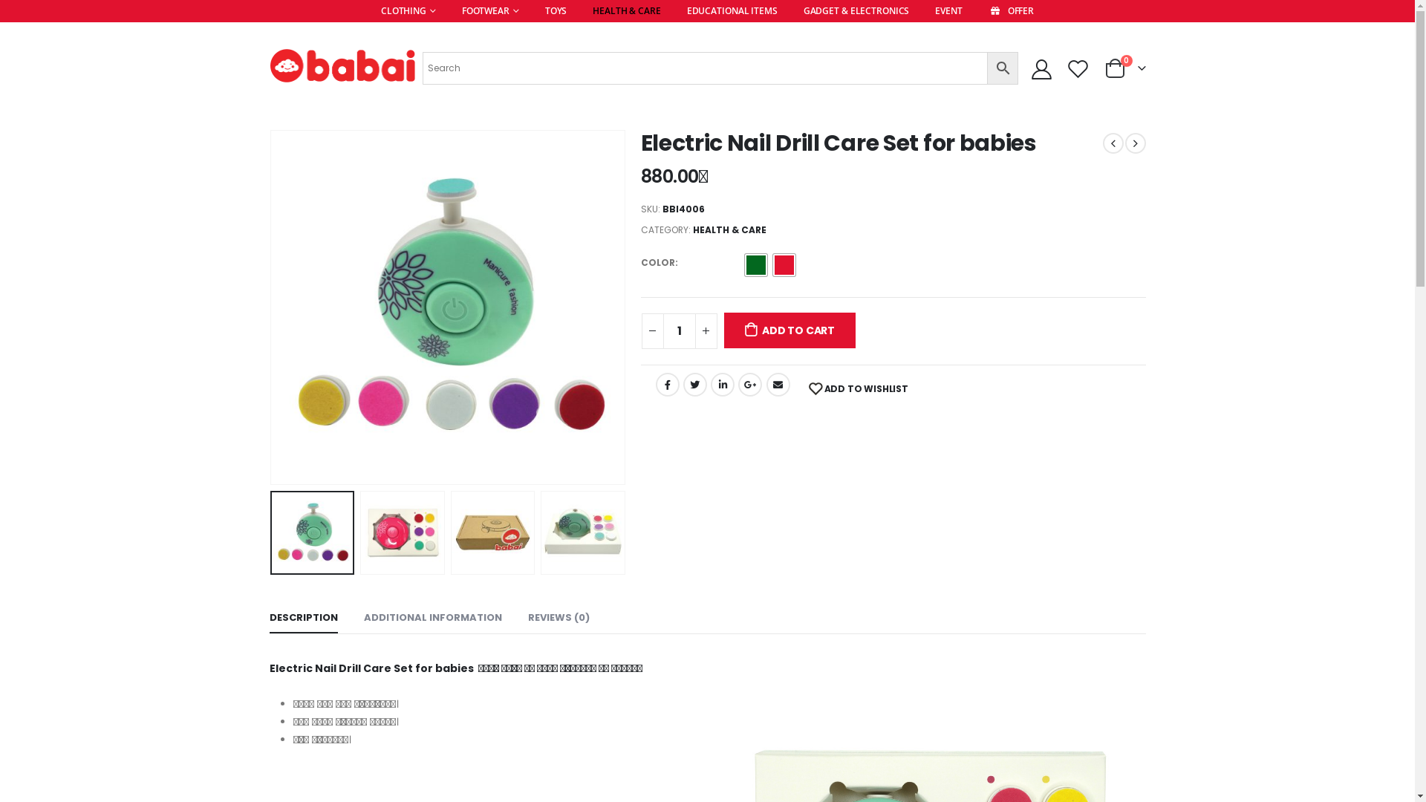  What do you see at coordinates (784, 265) in the screenshot?
I see `Red` at bounding box center [784, 265].